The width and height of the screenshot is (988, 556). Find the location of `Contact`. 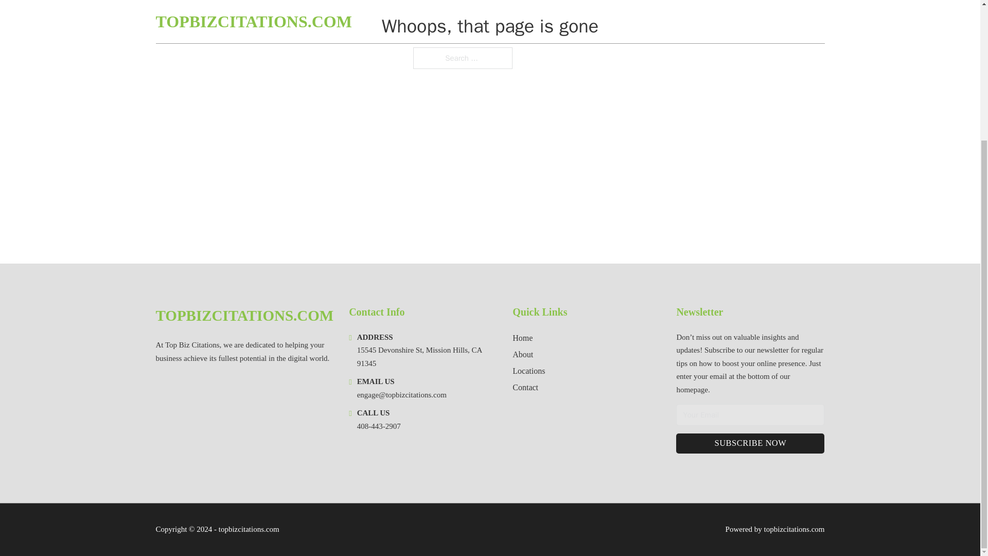

Contact is located at coordinates (525, 387).